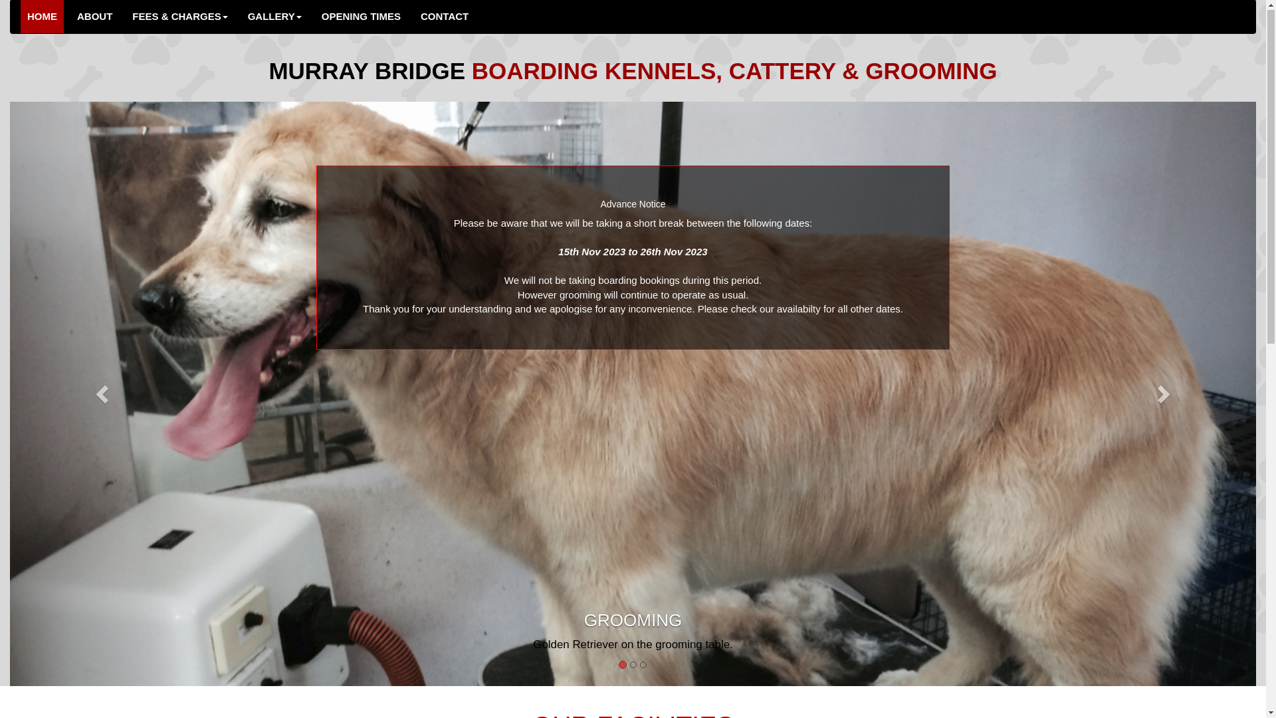 This screenshot has width=1276, height=718. What do you see at coordinates (104, 395) in the screenshot?
I see `Previous` at bounding box center [104, 395].